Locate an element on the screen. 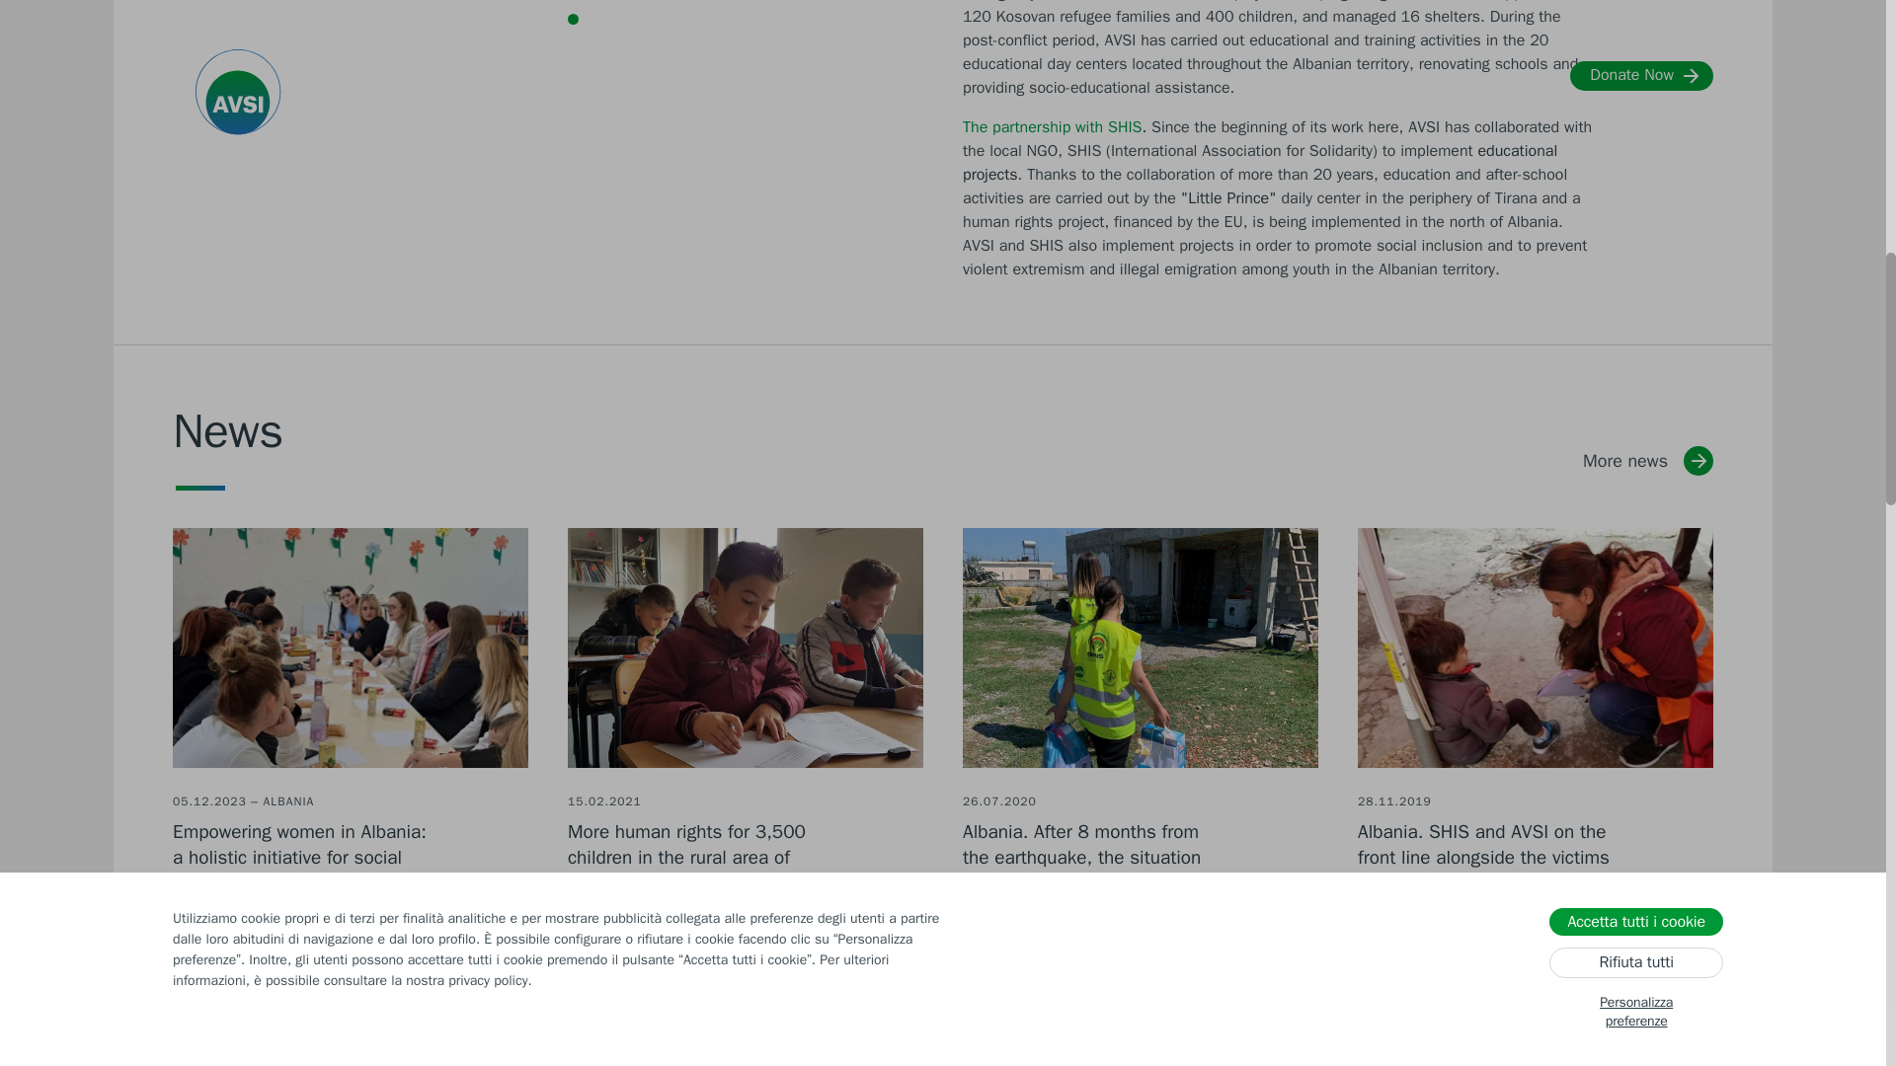  2020. Albania 1 is located at coordinates (1140, 647).